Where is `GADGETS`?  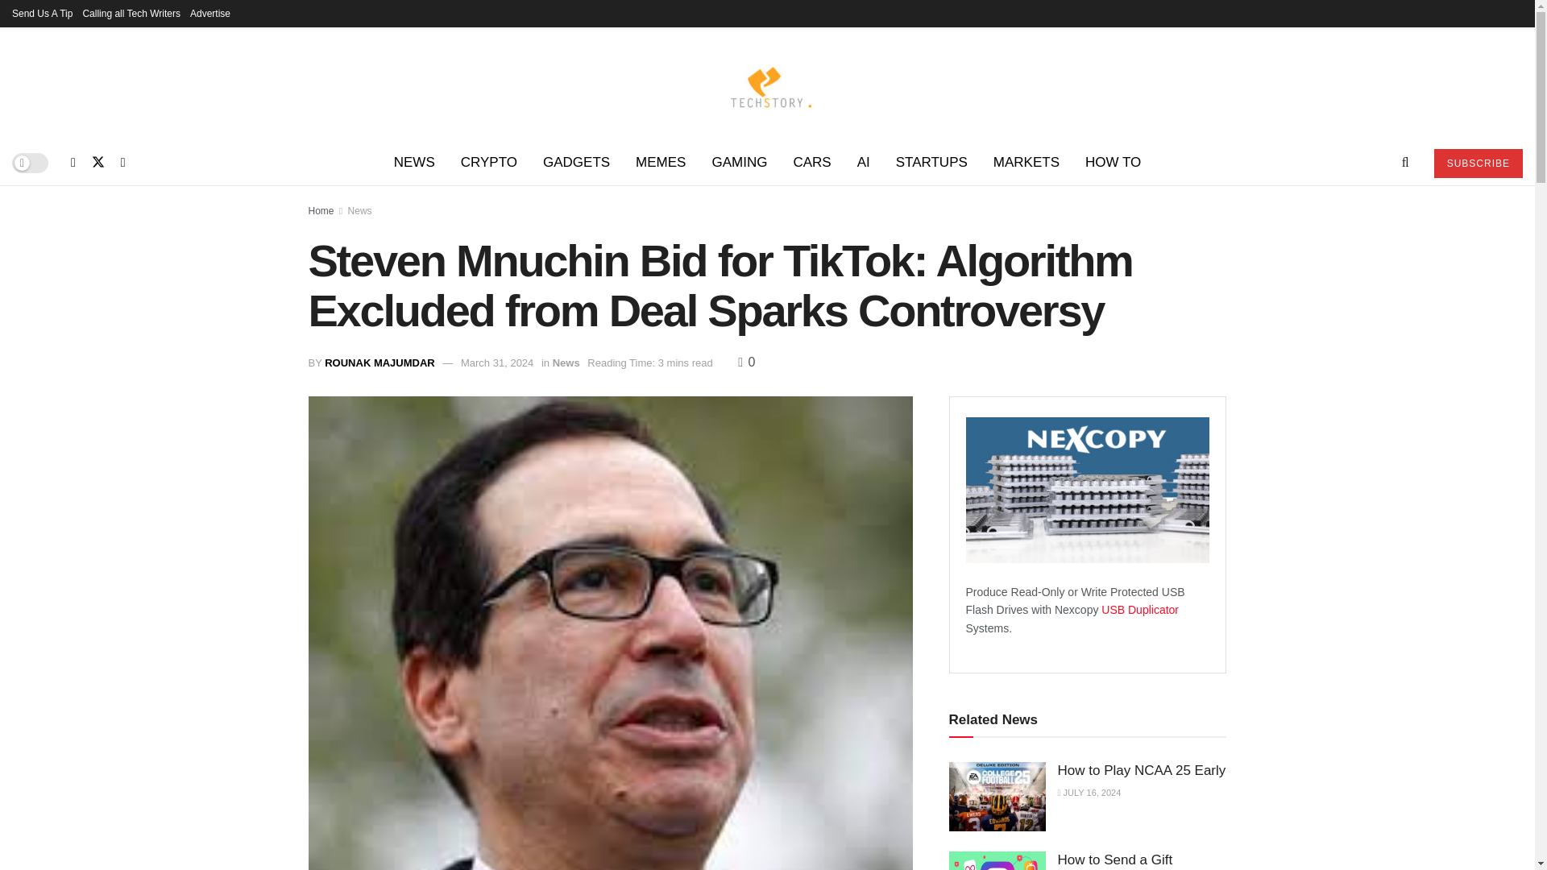 GADGETS is located at coordinates (577, 163).